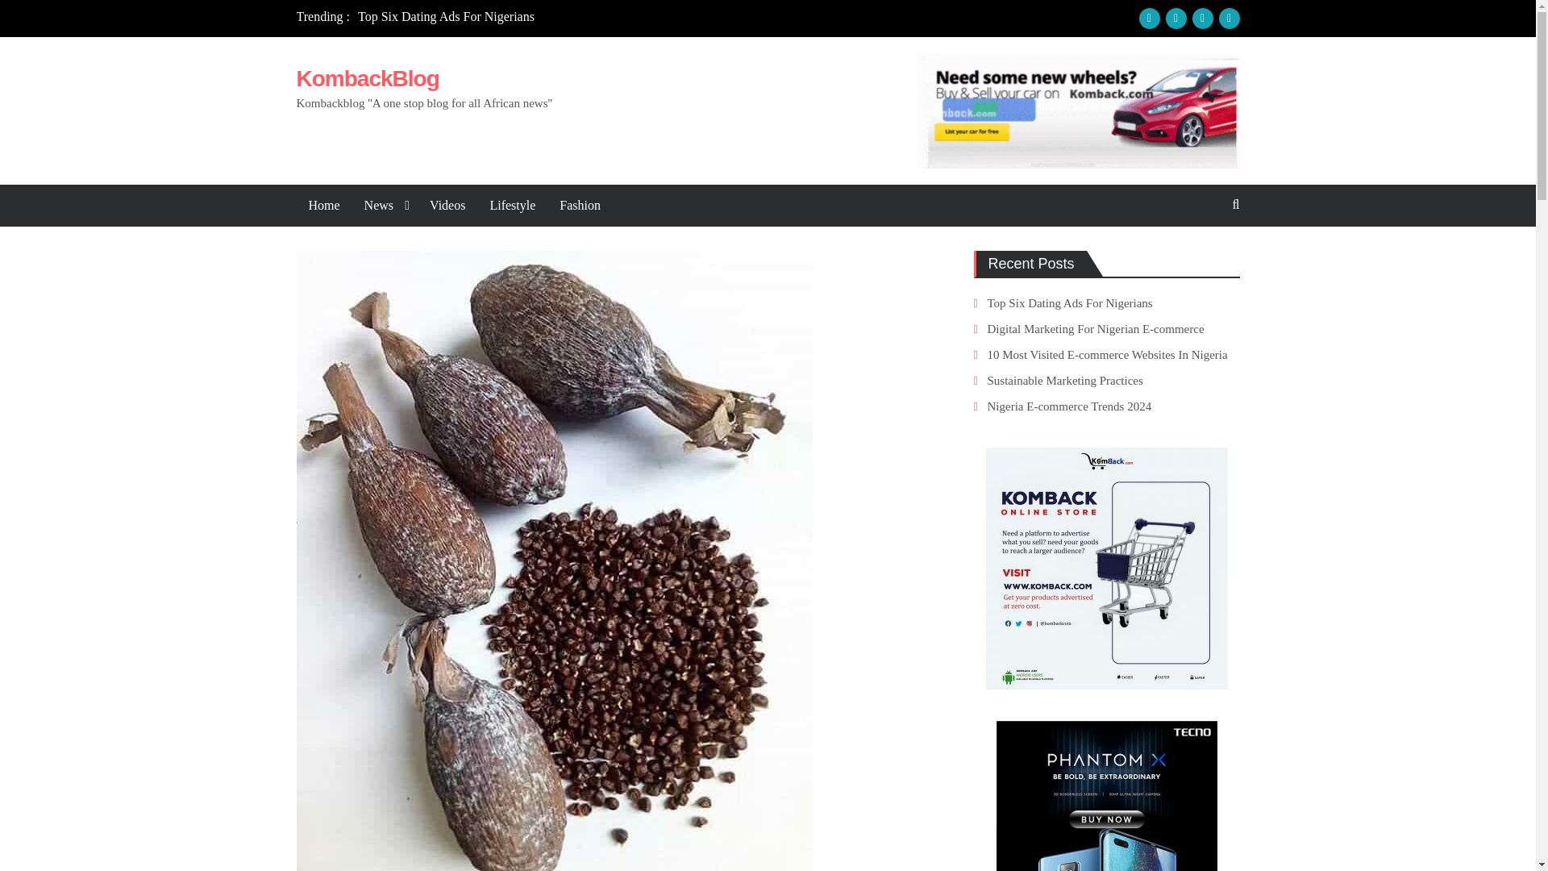  I want to click on twitter, so click(1201, 18).